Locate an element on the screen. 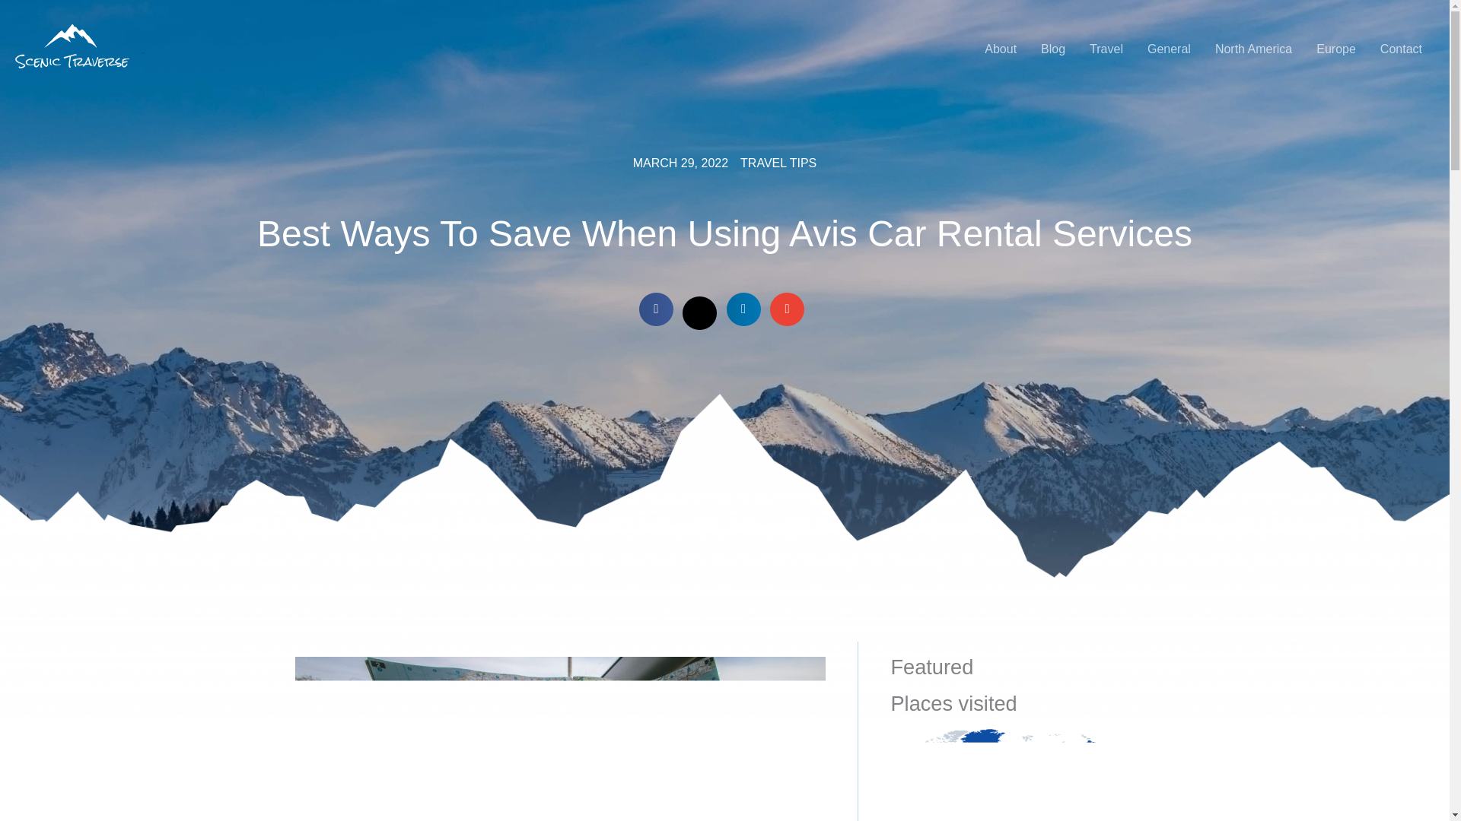  General is located at coordinates (1169, 49).